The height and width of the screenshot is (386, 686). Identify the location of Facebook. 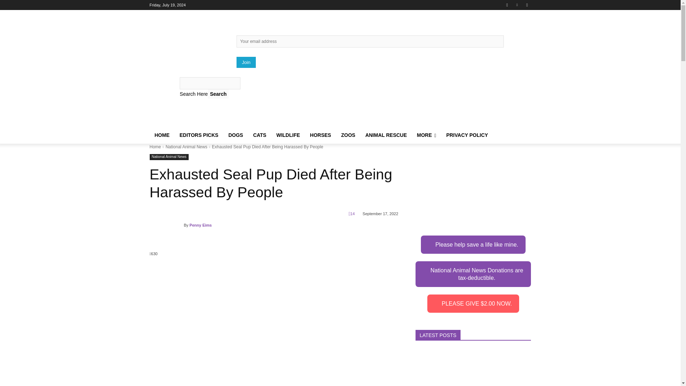
(507, 5).